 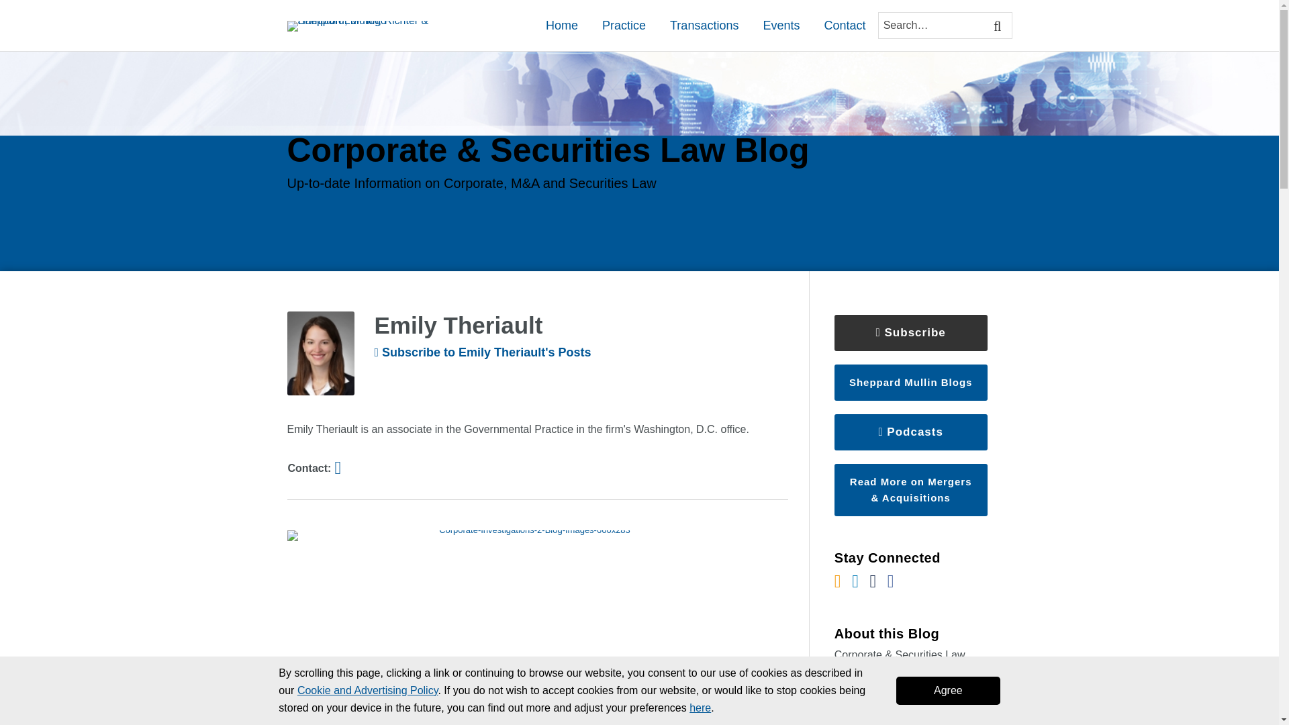 What do you see at coordinates (561, 25) in the screenshot?
I see `Home` at bounding box center [561, 25].